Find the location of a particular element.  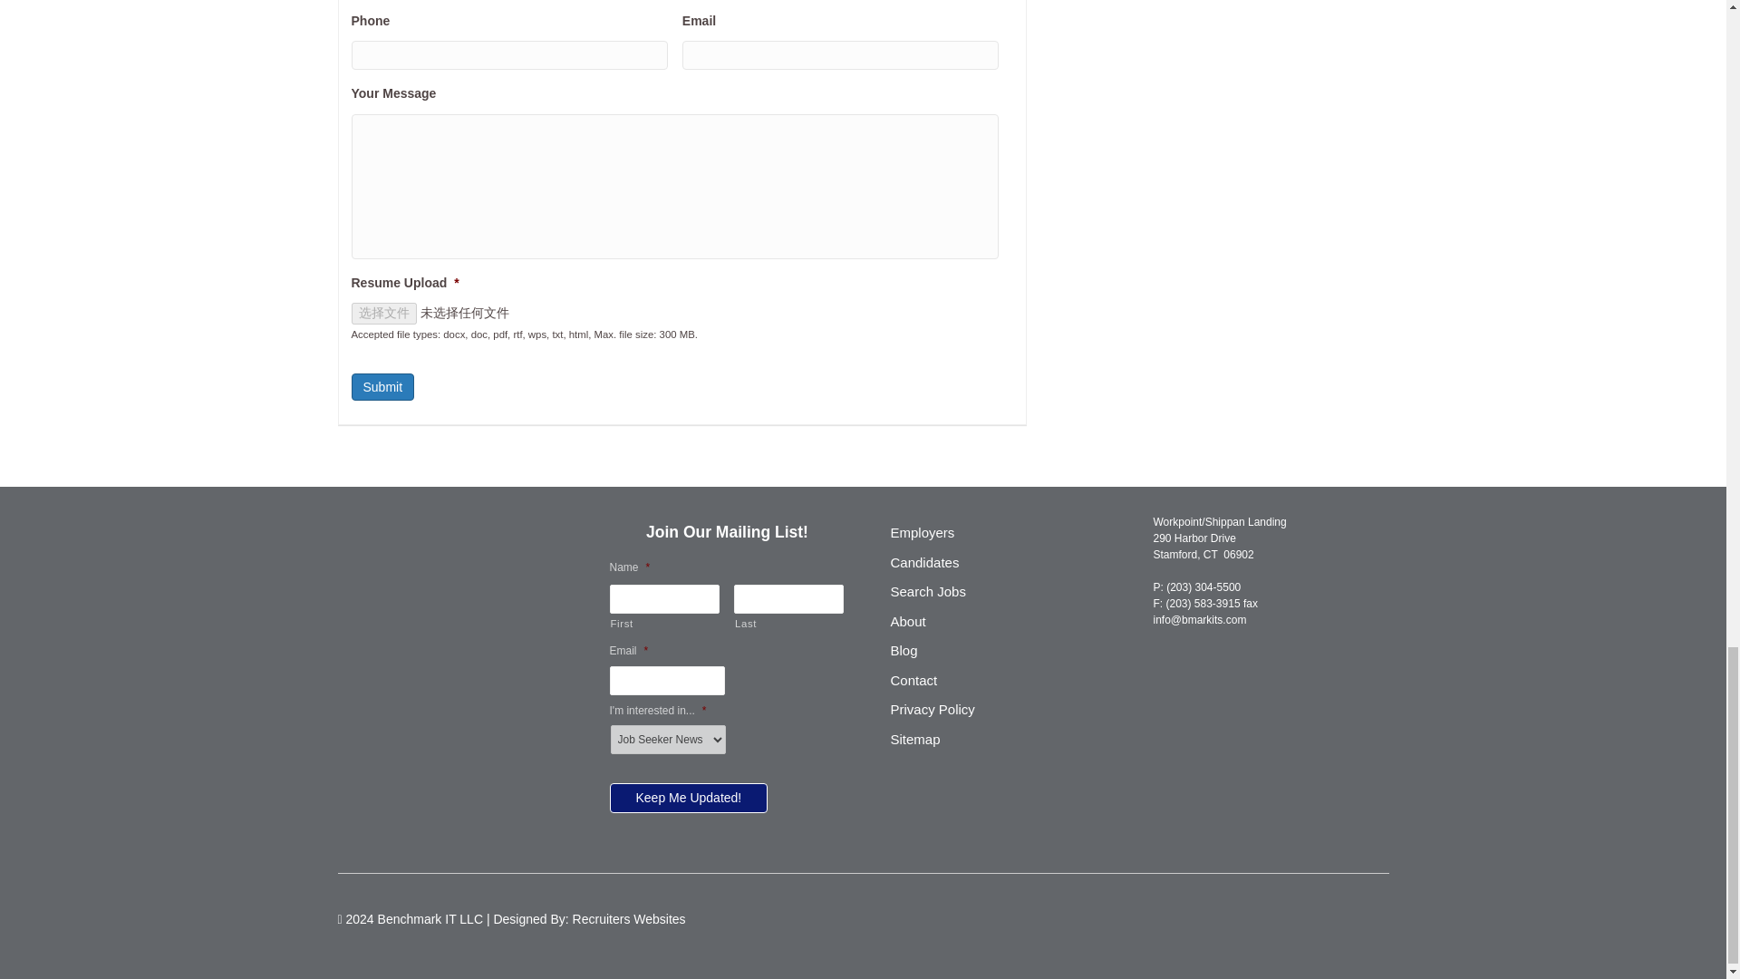

Keep Me Updated! is located at coordinates (688, 798).